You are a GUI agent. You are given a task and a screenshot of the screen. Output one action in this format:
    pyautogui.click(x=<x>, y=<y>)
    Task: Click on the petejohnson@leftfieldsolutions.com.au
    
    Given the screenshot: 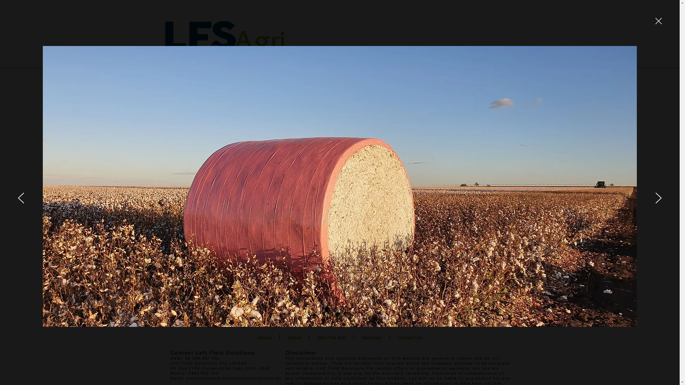 What is the action you would take?
    pyautogui.click(x=234, y=378)
    